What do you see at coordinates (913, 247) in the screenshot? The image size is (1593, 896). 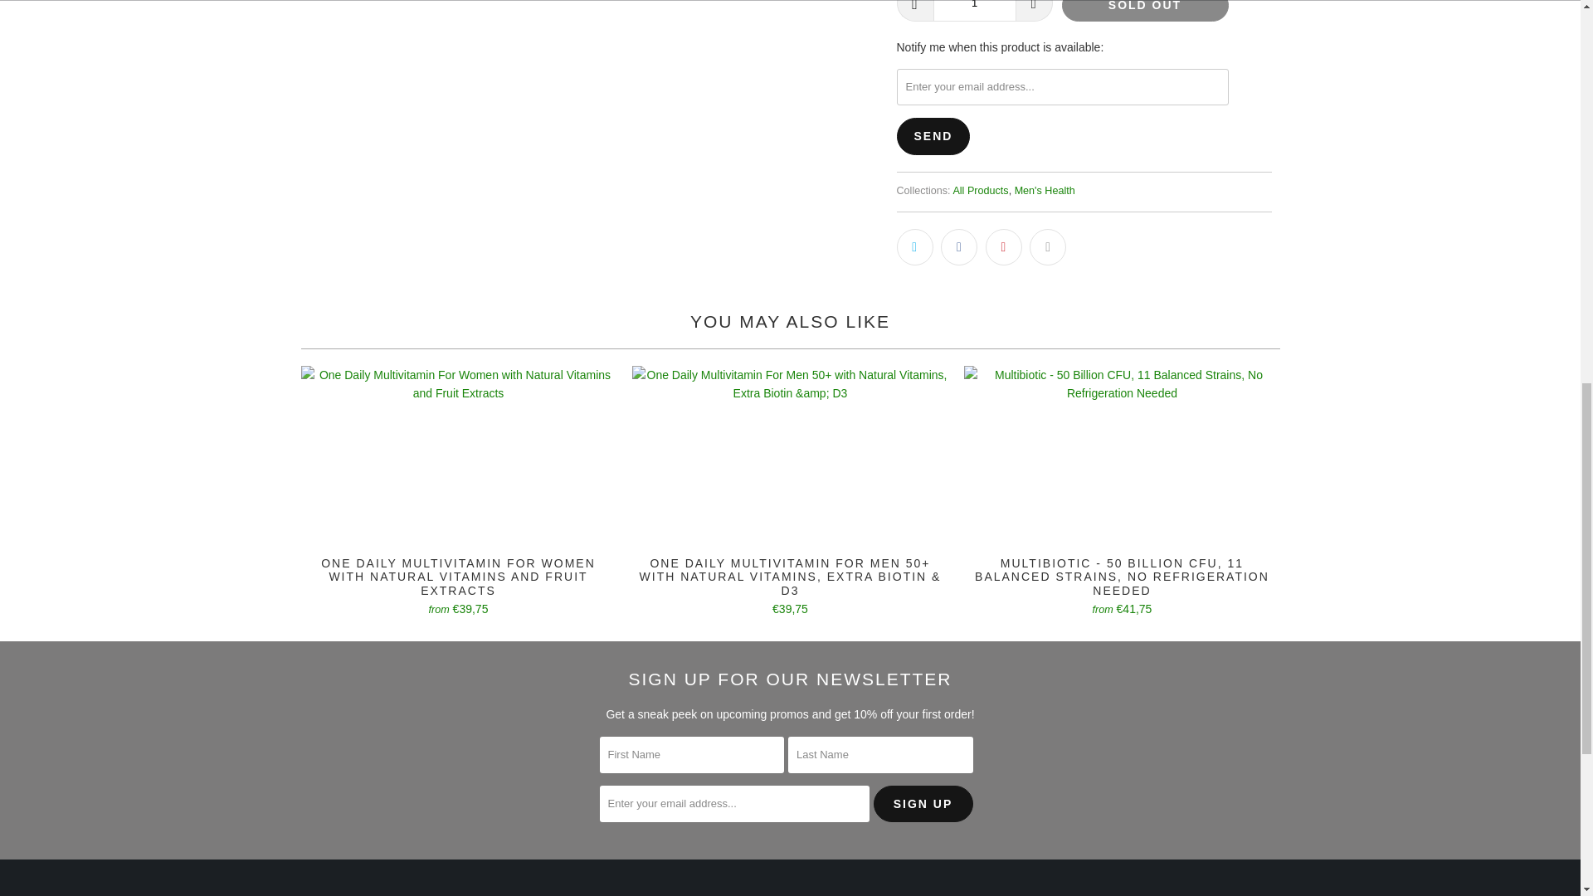 I see `Share this on Twitter` at bounding box center [913, 247].